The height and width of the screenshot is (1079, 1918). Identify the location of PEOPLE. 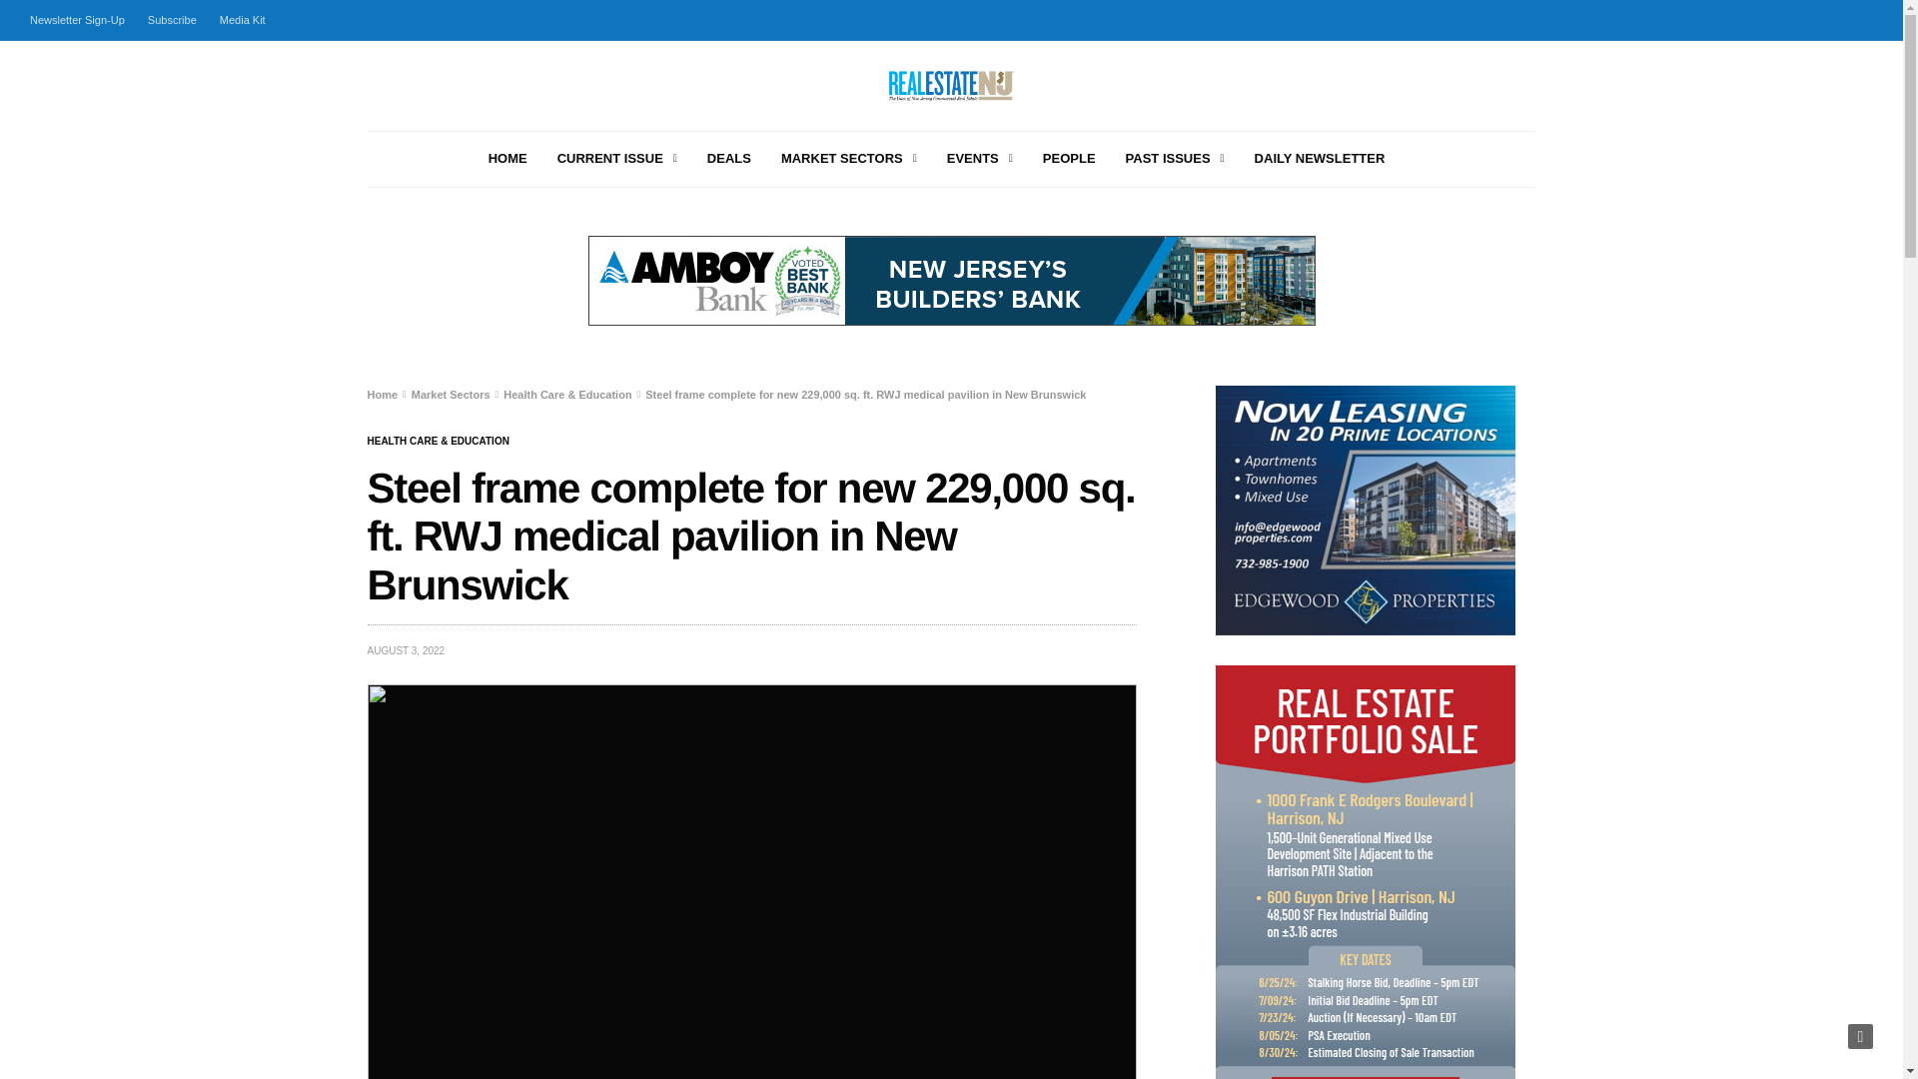
(1069, 159).